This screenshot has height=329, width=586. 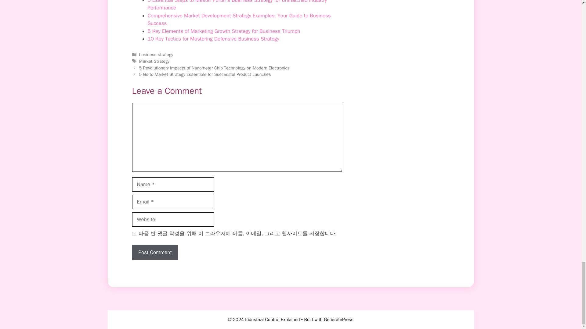 I want to click on Post Comment, so click(x=155, y=252).